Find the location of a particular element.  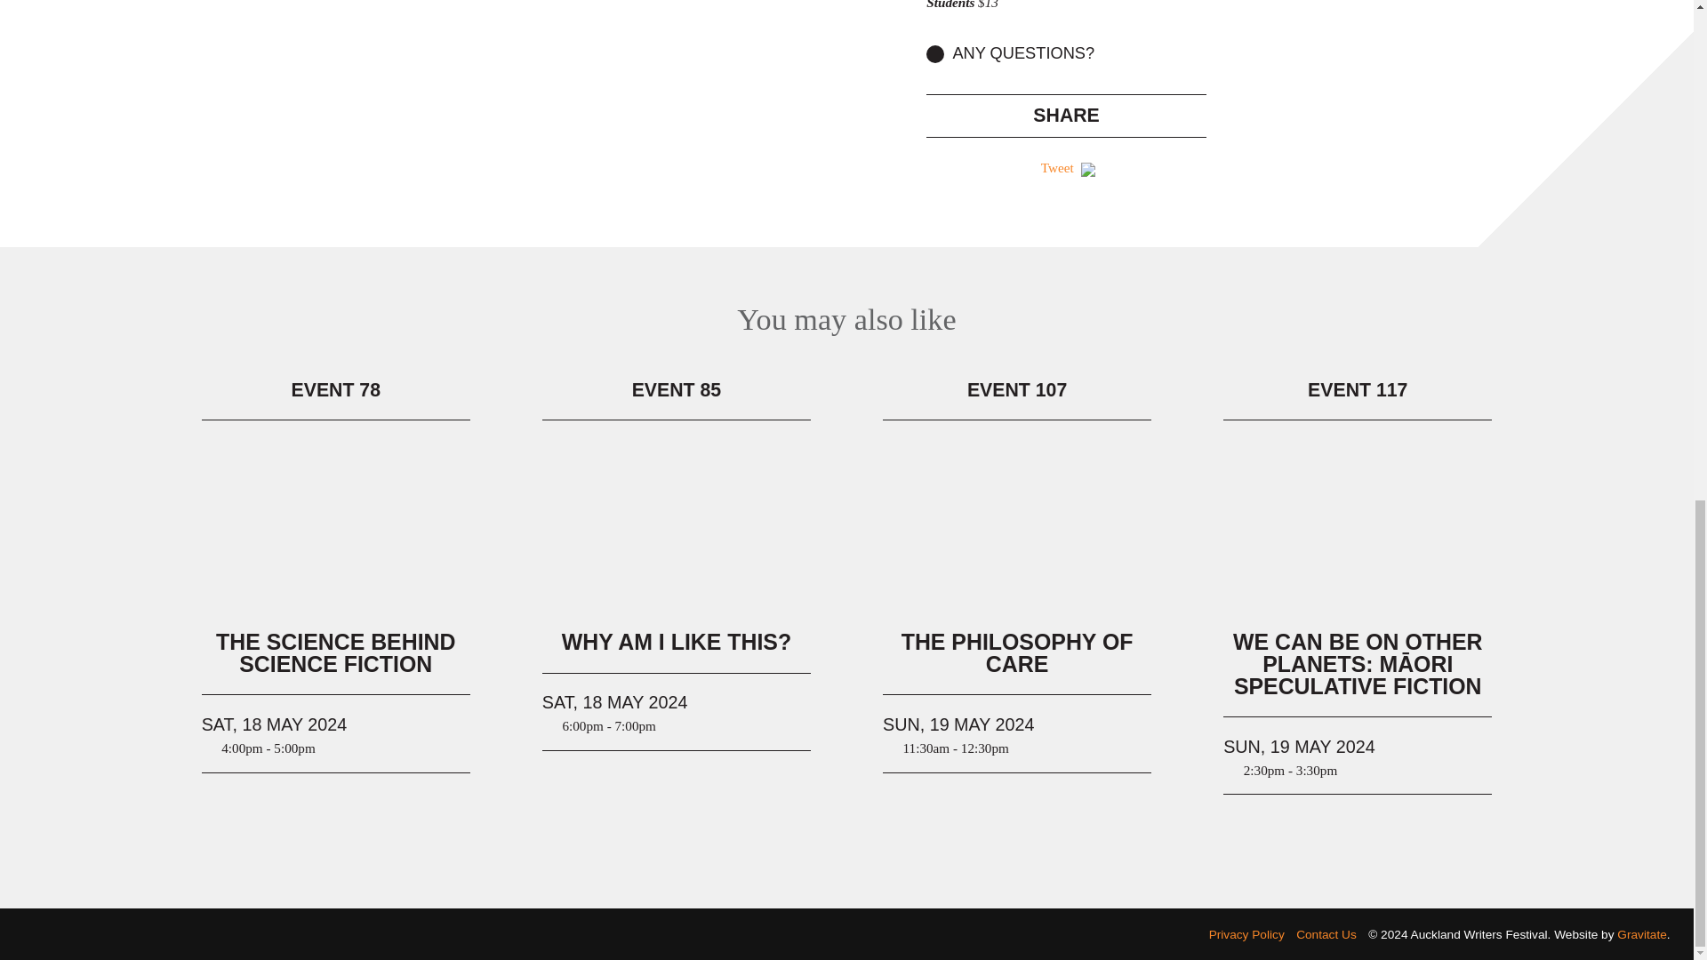

Privacy Policy is located at coordinates (1246, 935).